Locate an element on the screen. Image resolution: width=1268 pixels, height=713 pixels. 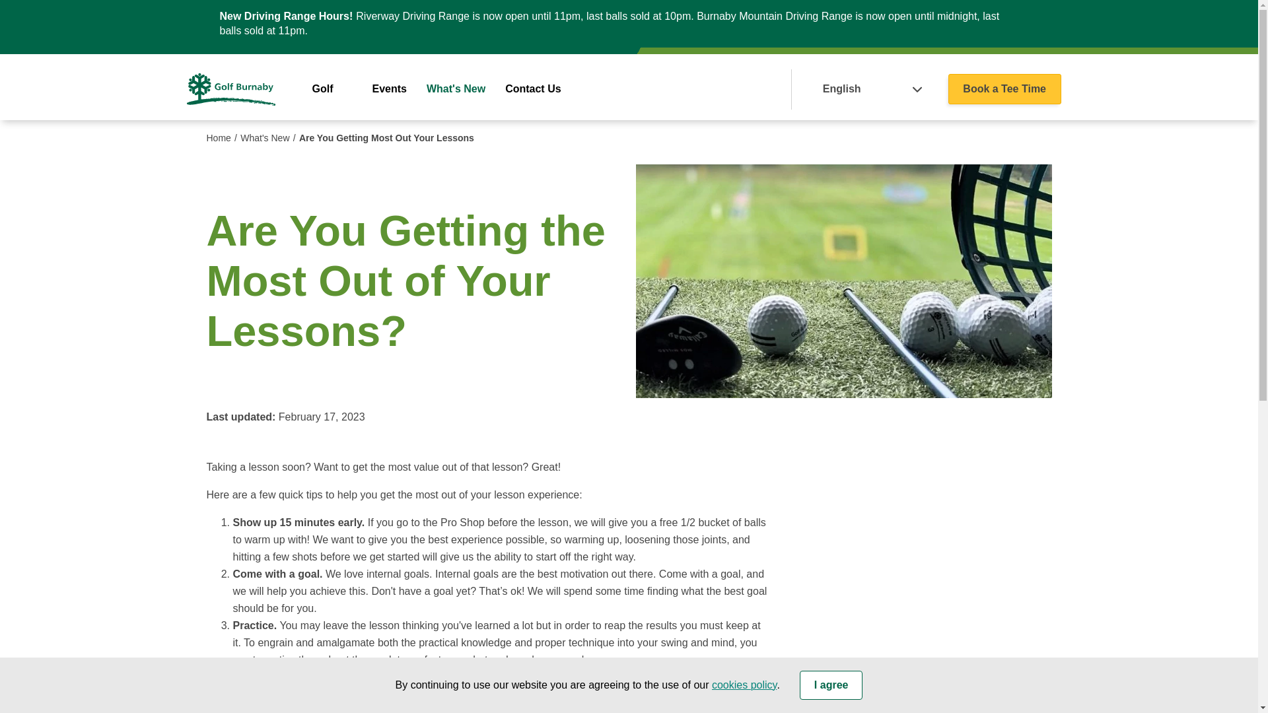
Book a Tee Time is located at coordinates (1005, 88).